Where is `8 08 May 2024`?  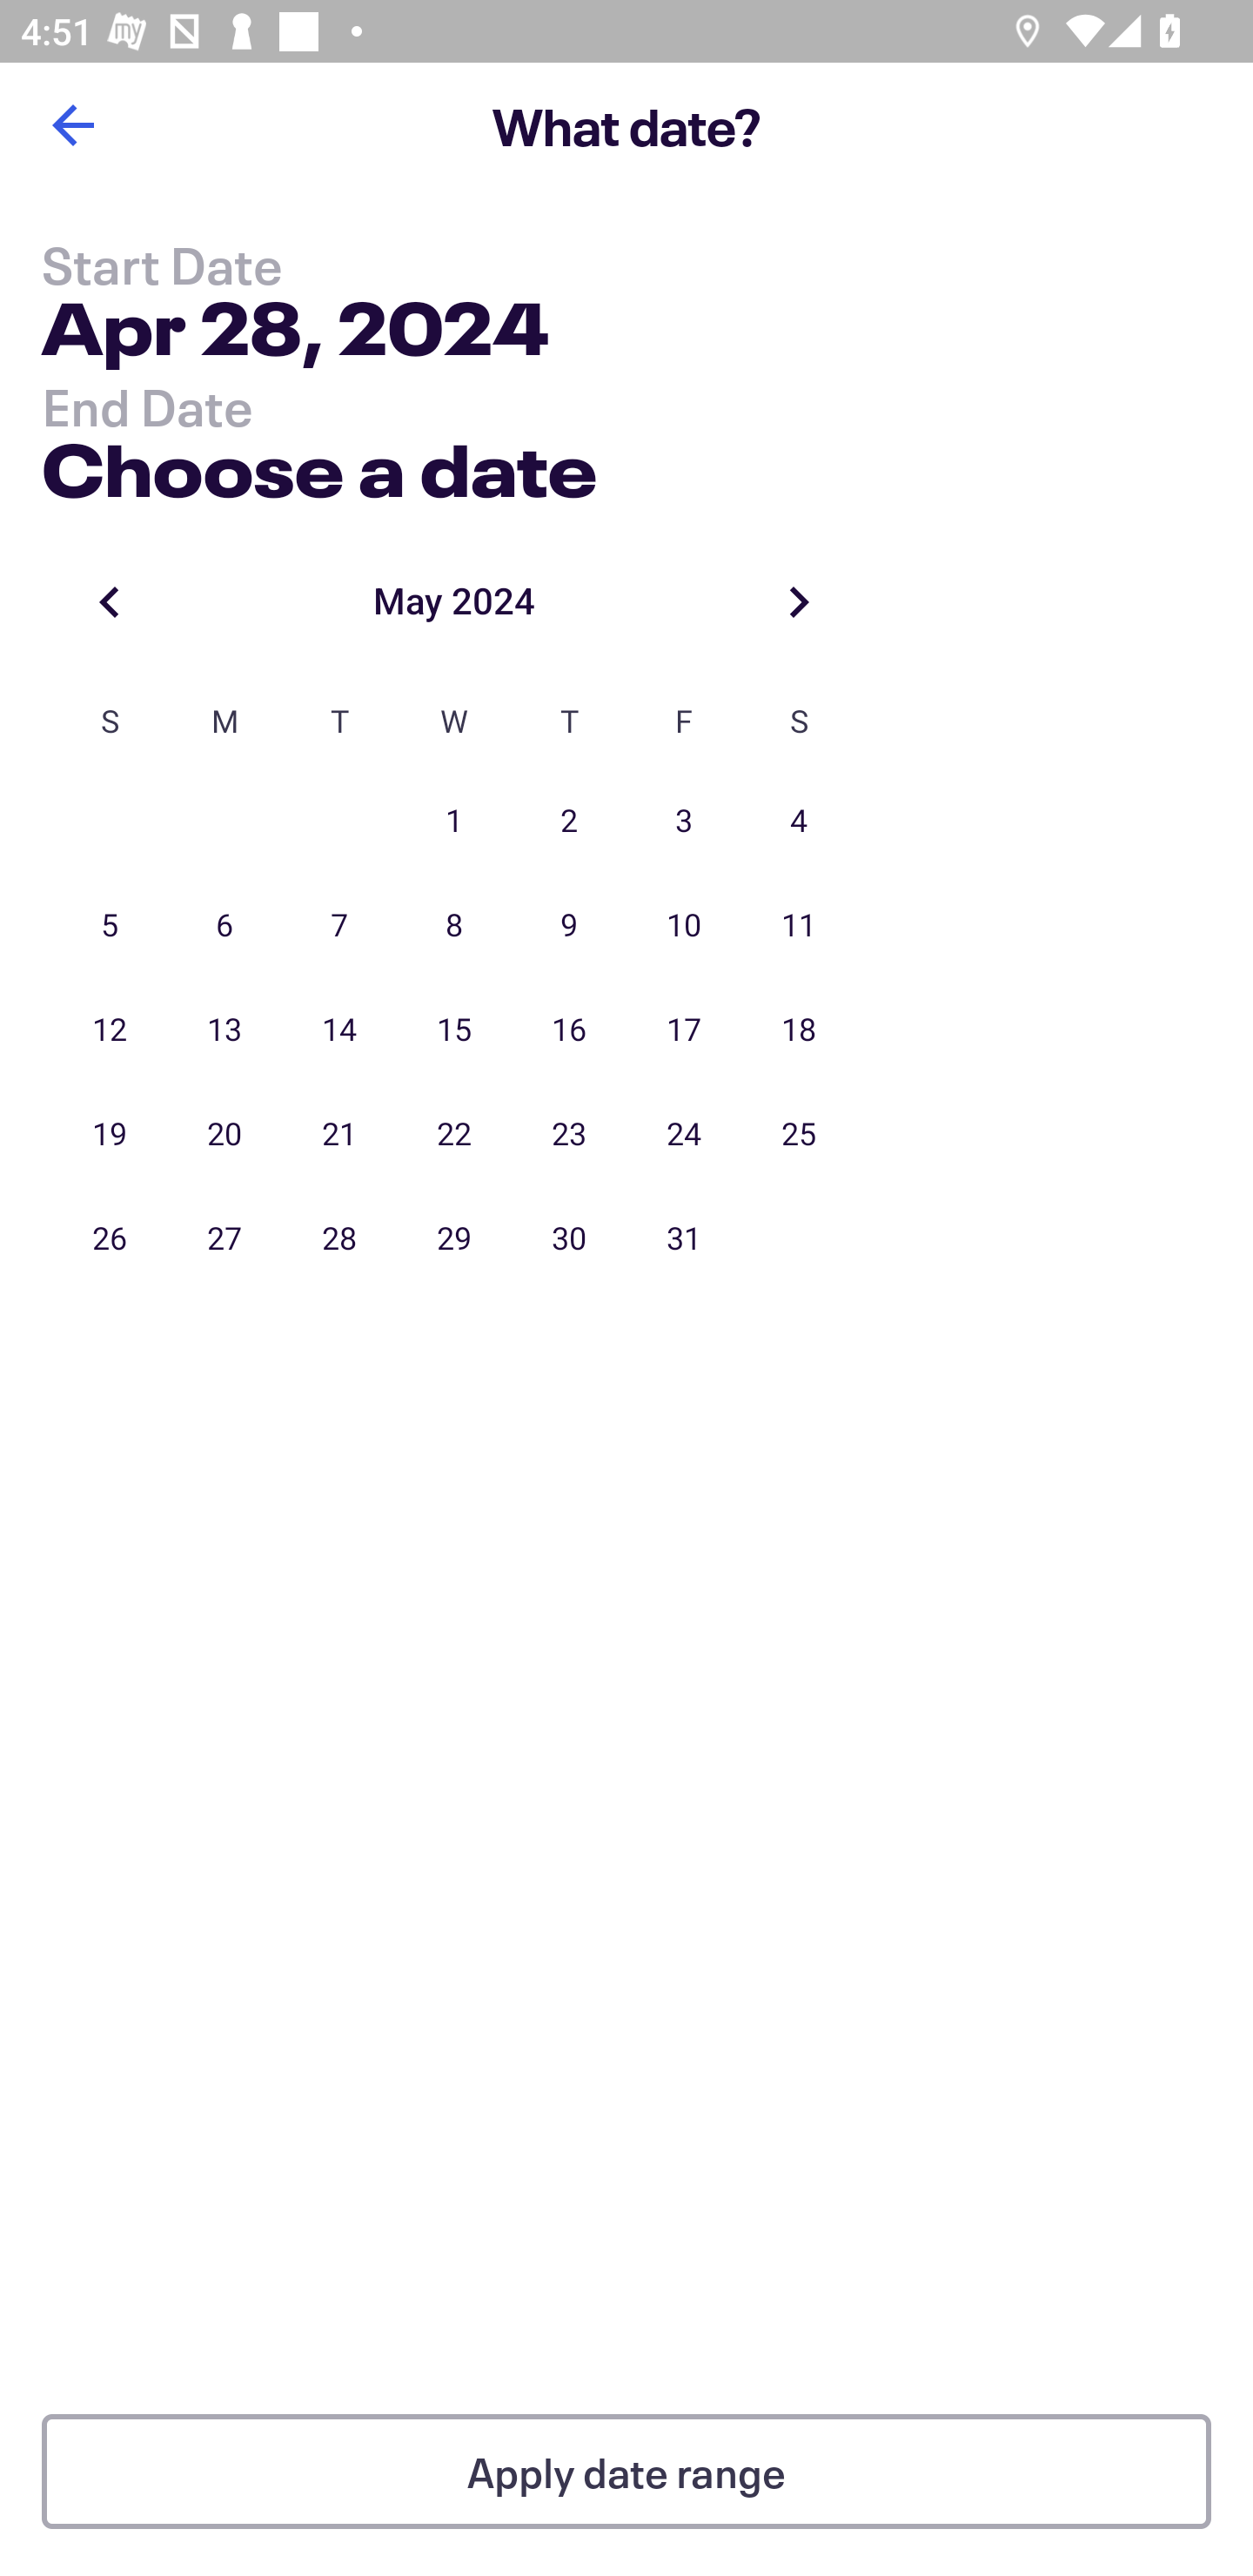
8 08 May 2024 is located at coordinates (454, 926).